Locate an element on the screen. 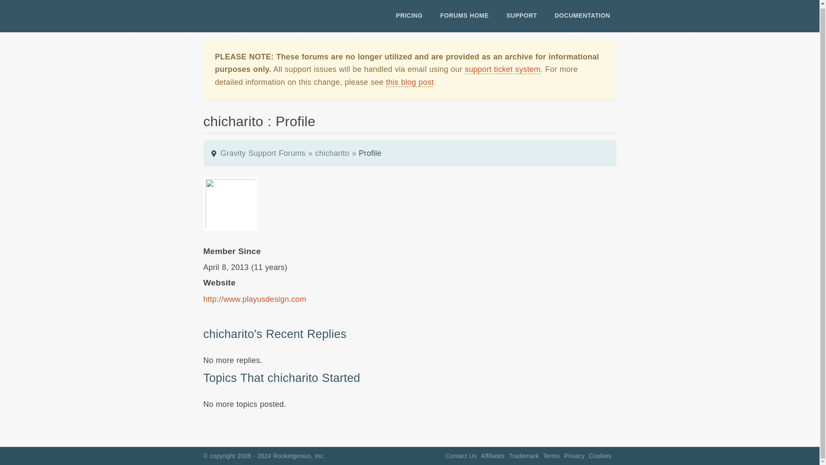 The width and height of the screenshot is (826, 465). DOCUMENTATION is located at coordinates (582, 15).